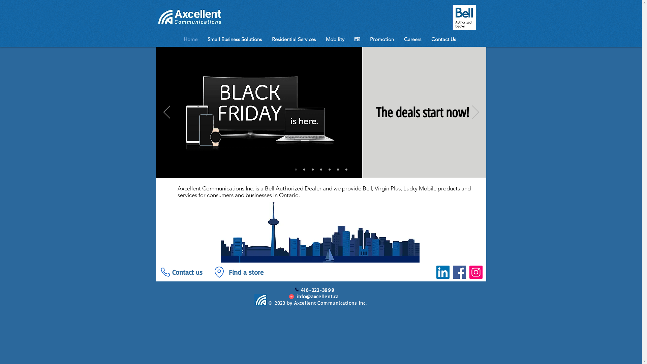  I want to click on Small Business Solutions, so click(235, 39).